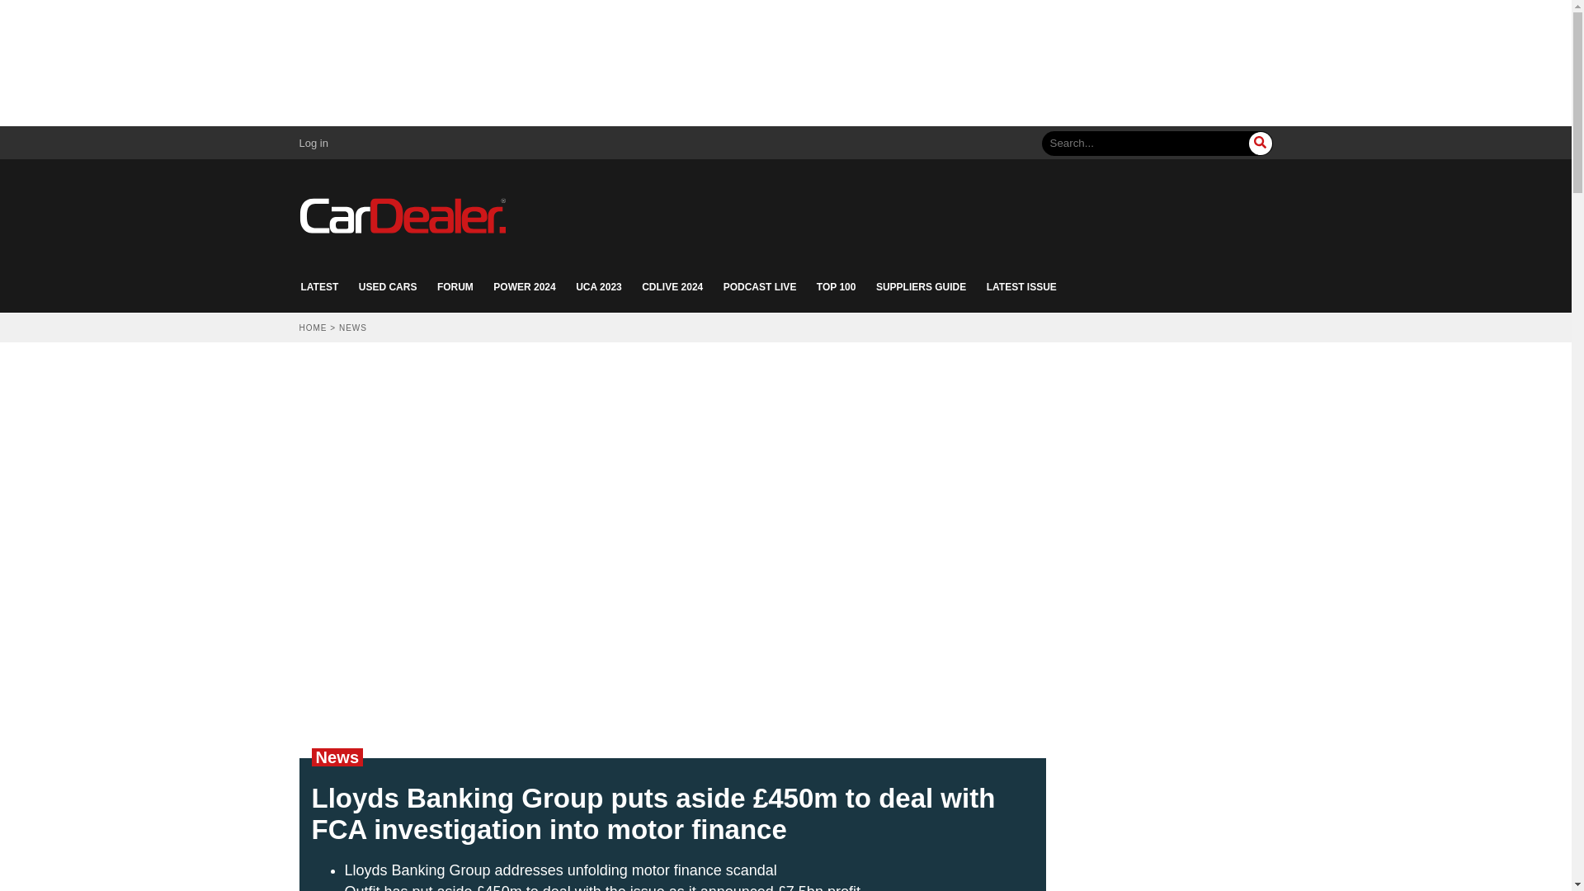  What do you see at coordinates (1021, 287) in the screenshot?
I see `LATEST ISSUE` at bounding box center [1021, 287].